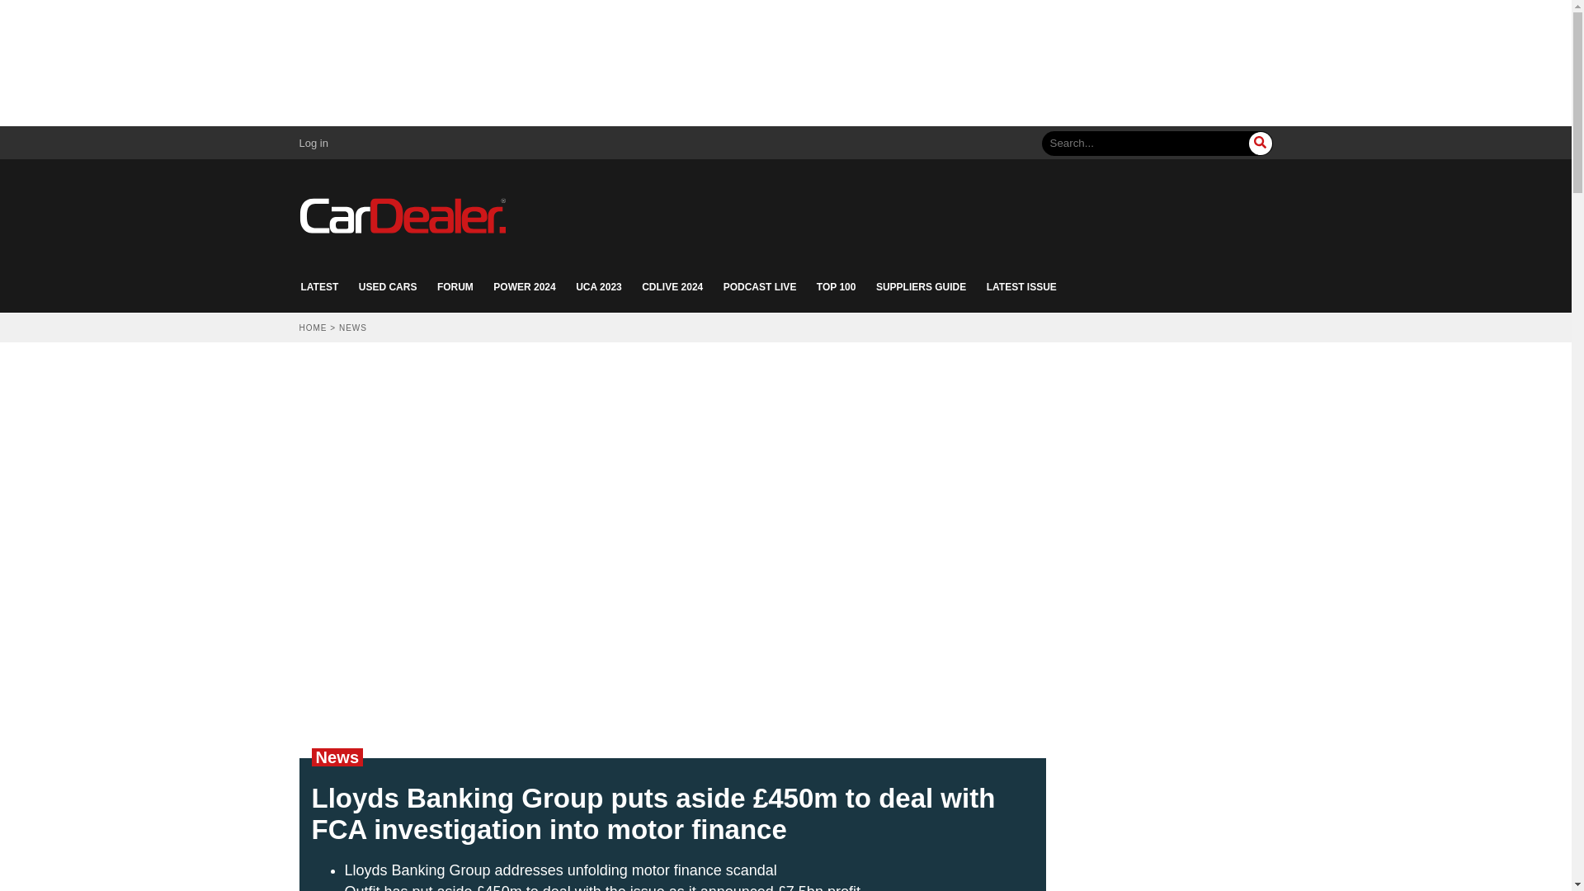  What do you see at coordinates (1021, 287) in the screenshot?
I see `LATEST ISSUE` at bounding box center [1021, 287].